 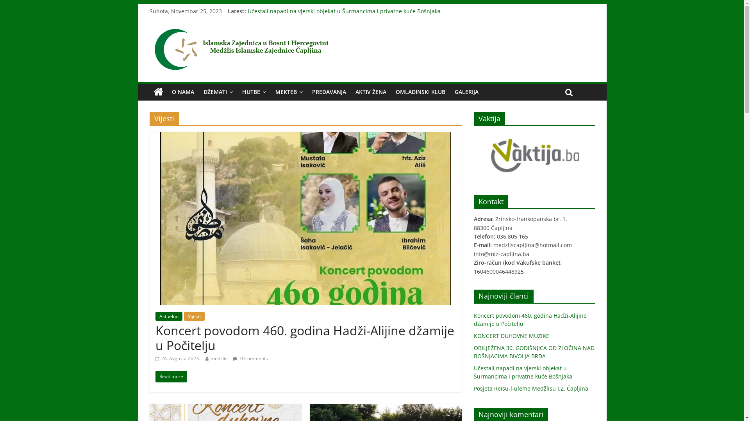 What do you see at coordinates (178, 359) in the screenshot?
I see `24. Avgusta 2023.` at bounding box center [178, 359].